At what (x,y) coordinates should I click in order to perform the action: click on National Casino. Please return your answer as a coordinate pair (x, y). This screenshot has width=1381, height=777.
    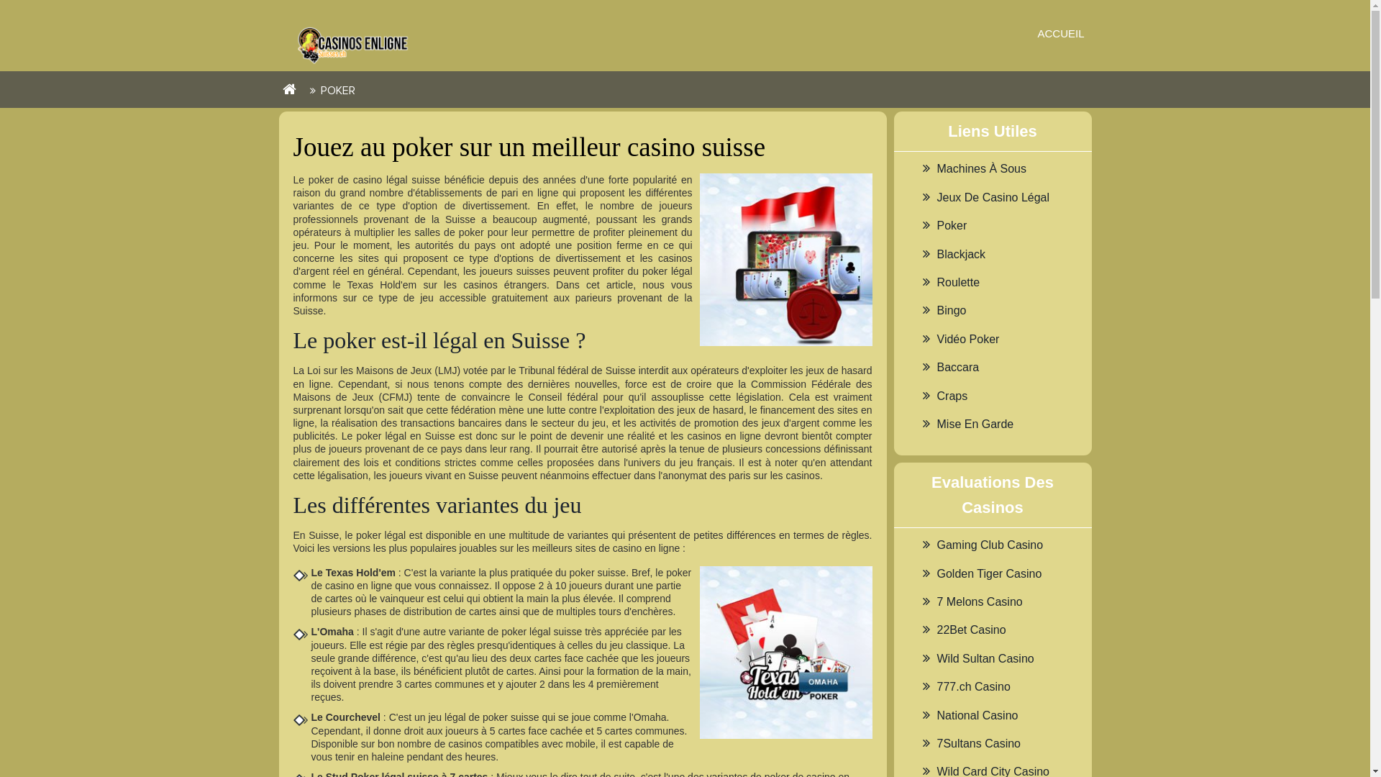
    Looking at the image, I should click on (977, 715).